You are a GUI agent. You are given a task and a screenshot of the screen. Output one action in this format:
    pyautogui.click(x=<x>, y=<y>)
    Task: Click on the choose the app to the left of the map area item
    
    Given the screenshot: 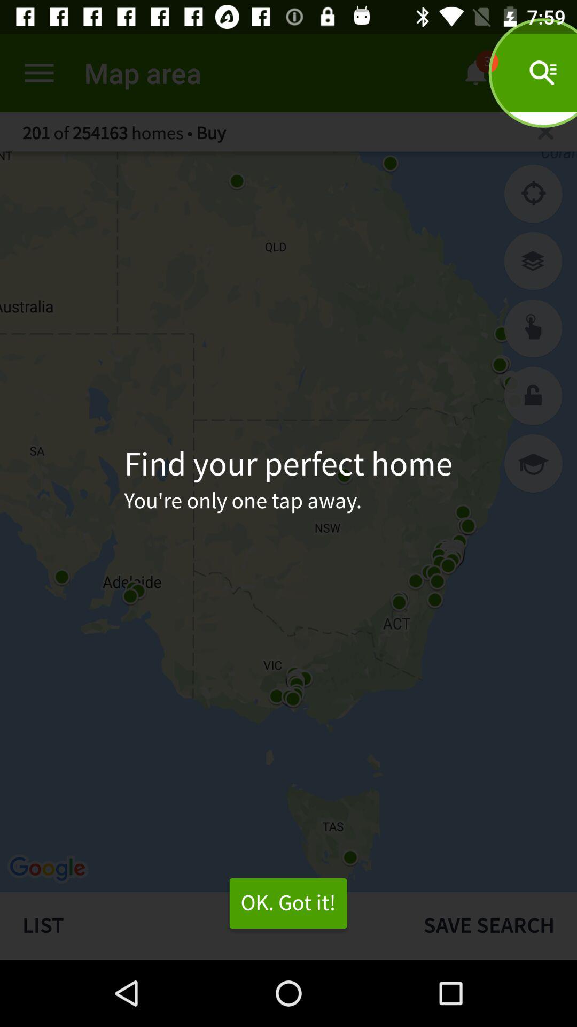 What is the action you would take?
    pyautogui.click(x=39, y=73)
    